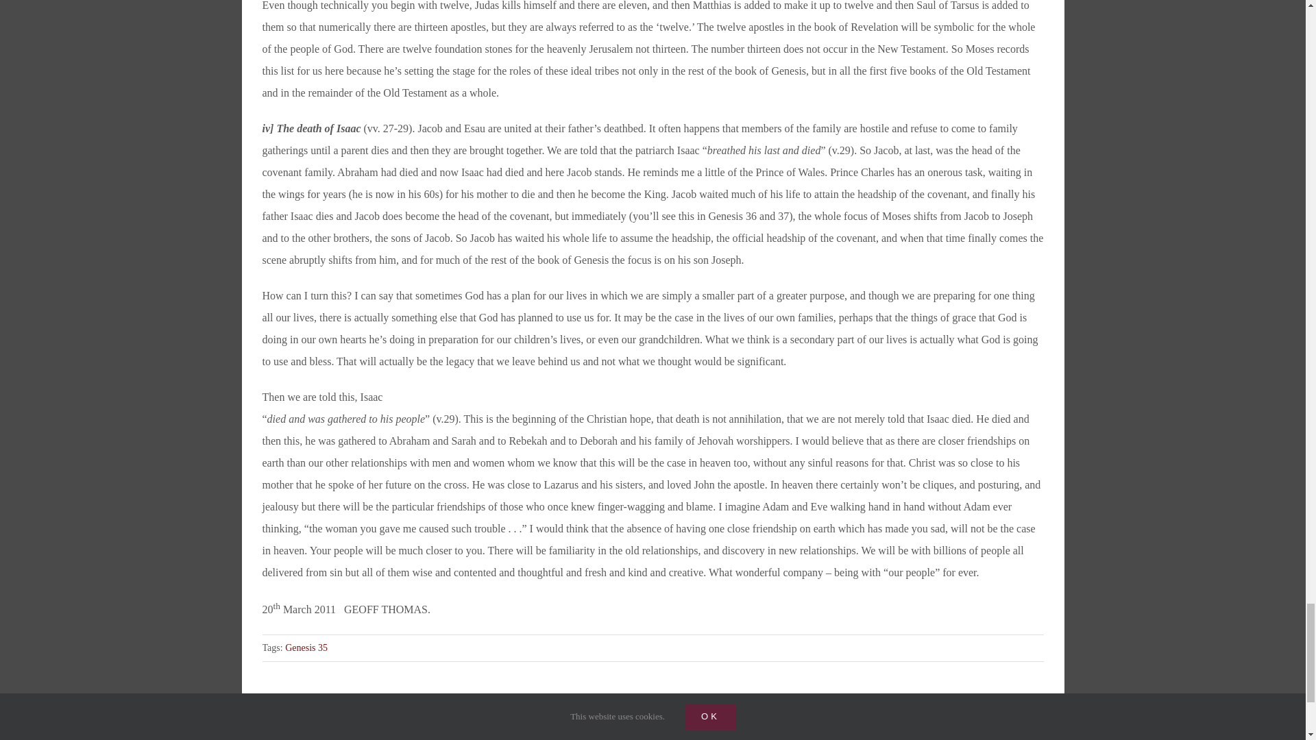  Describe the element at coordinates (961, 730) in the screenshot. I see `Twitter` at that location.